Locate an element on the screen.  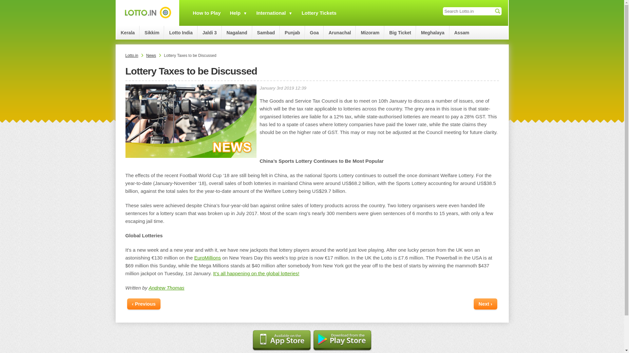
Sikkim is located at coordinates (152, 32).